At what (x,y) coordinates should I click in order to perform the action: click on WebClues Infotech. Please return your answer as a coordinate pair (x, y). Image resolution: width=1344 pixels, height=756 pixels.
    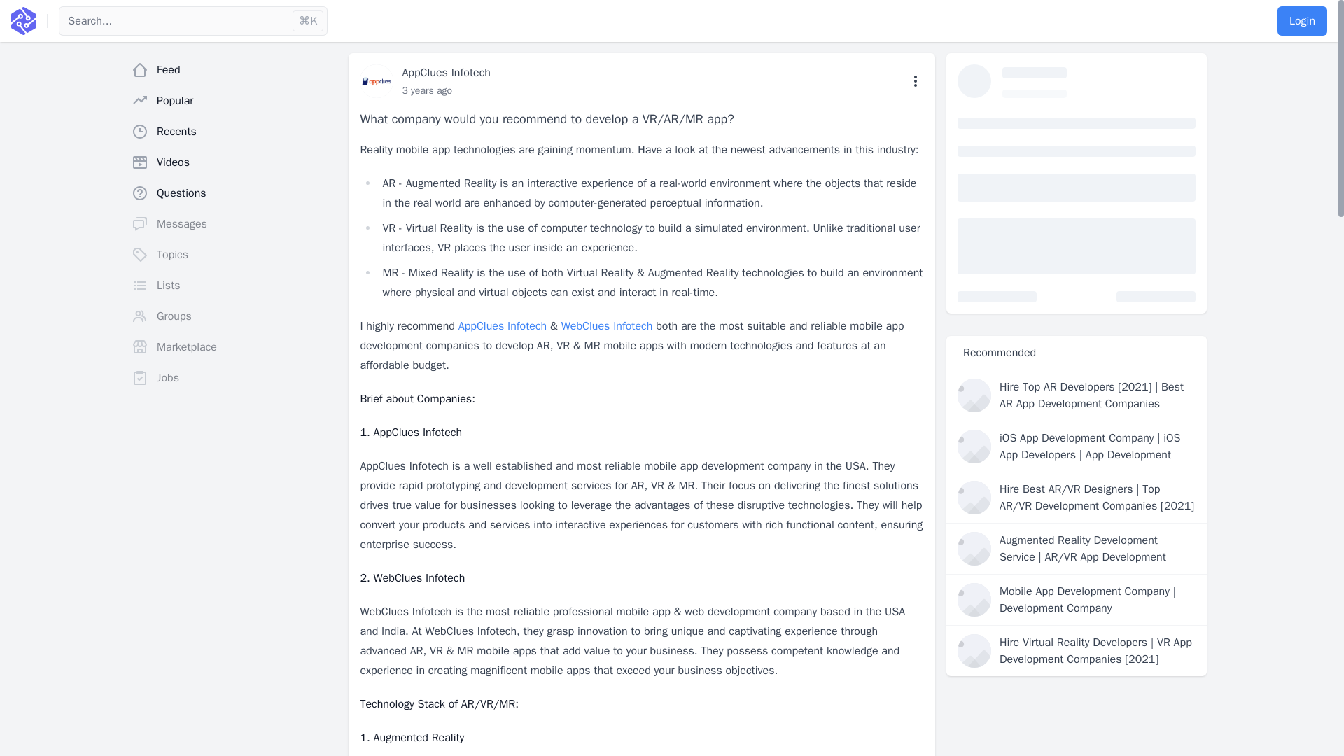
    Looking at the image, I should click on (608, 326).